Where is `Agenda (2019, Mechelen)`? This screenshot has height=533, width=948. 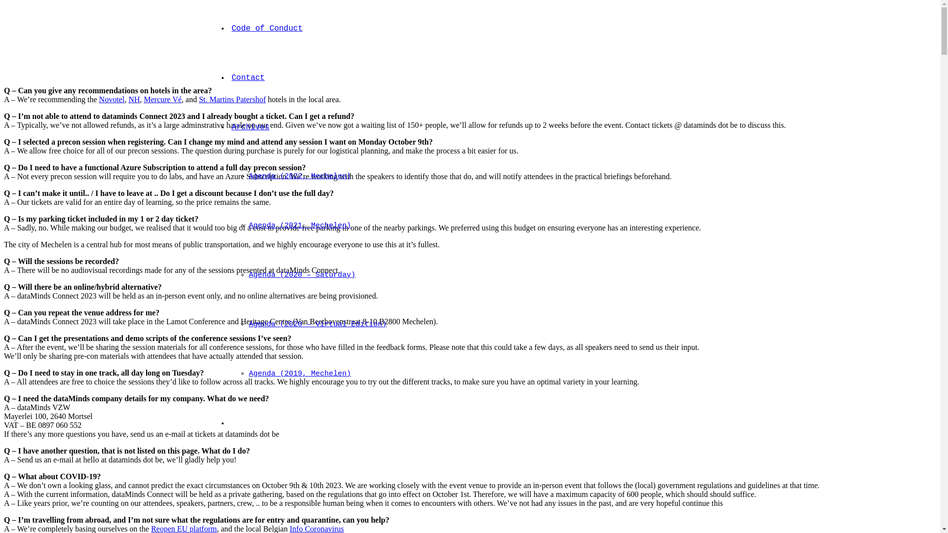 Agenda (2019, Mechelen) is located at coordinates (300, 374).